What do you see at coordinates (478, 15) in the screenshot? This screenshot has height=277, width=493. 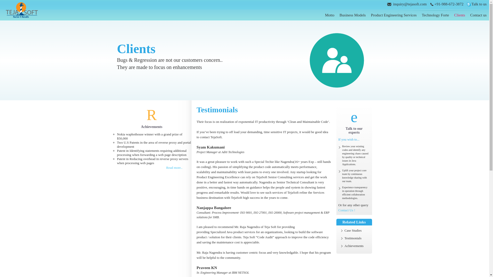 I see `Technology Forte` at bounding box center [478, 15].